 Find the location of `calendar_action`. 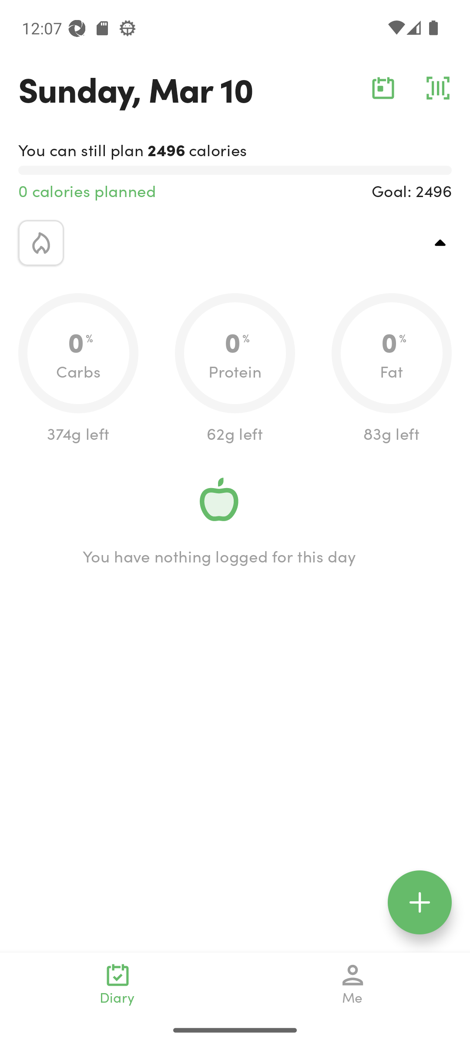

calendar_action is located at coordinates (383, 88).